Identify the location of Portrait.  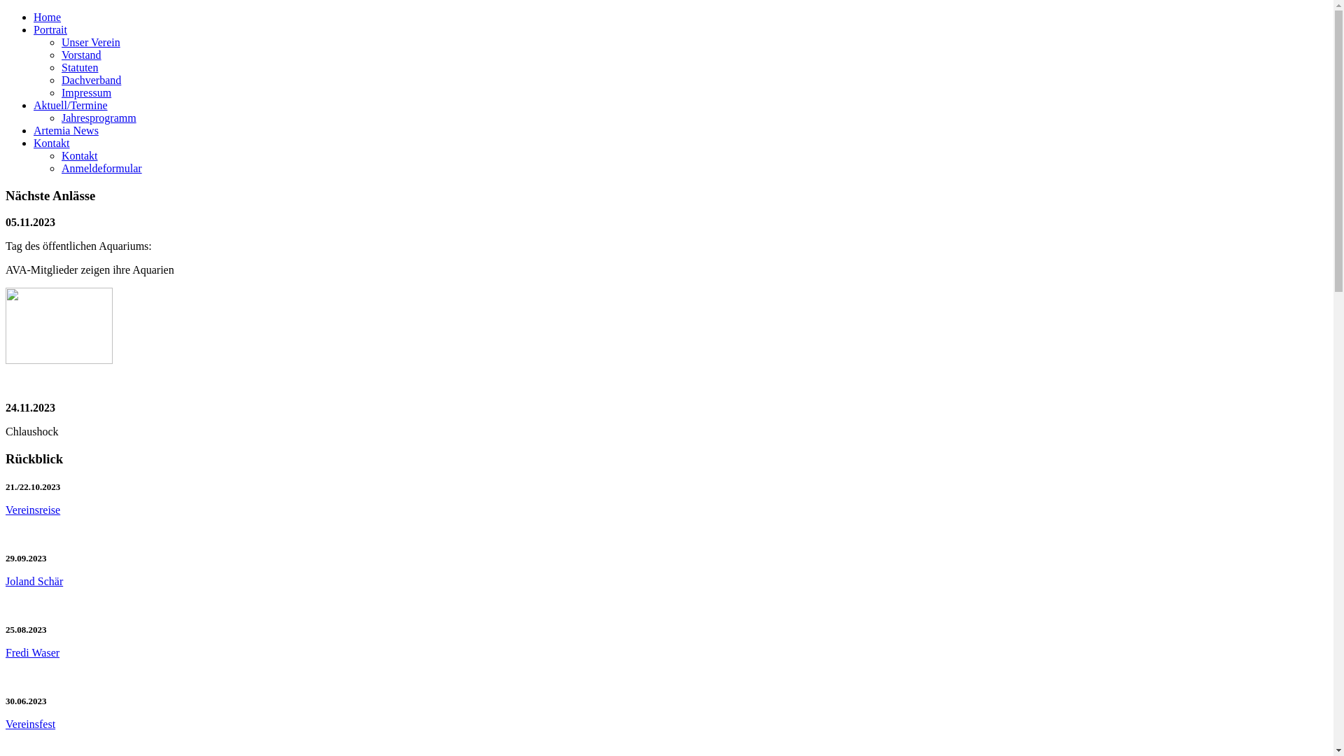
(50, 29).